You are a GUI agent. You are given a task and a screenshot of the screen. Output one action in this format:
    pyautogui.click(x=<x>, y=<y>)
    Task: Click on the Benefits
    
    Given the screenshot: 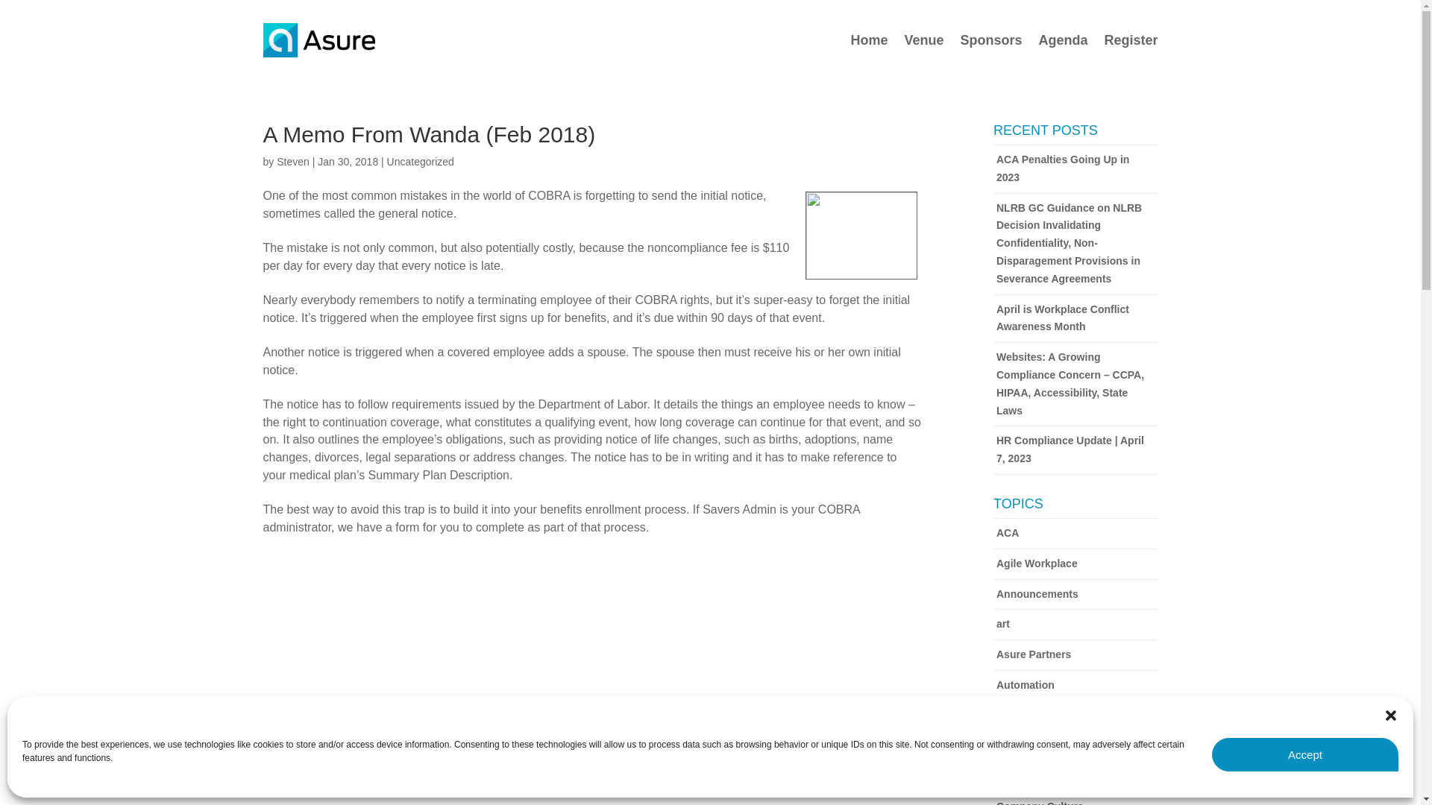 What is the action you would take?
    pyautogui.click(x=1075, y=716)
    